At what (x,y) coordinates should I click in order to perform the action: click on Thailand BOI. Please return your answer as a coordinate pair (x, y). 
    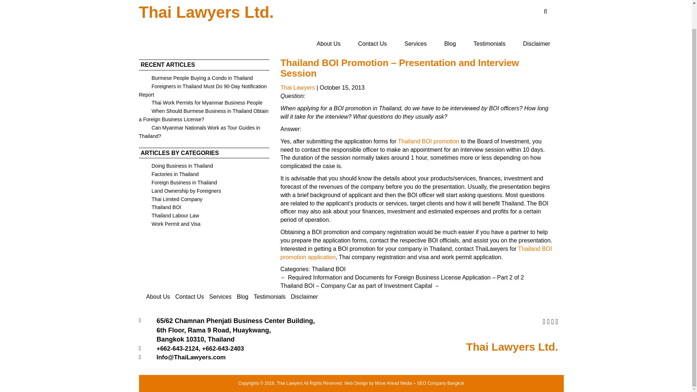
    Looking at the image, I should click on (160, 207).